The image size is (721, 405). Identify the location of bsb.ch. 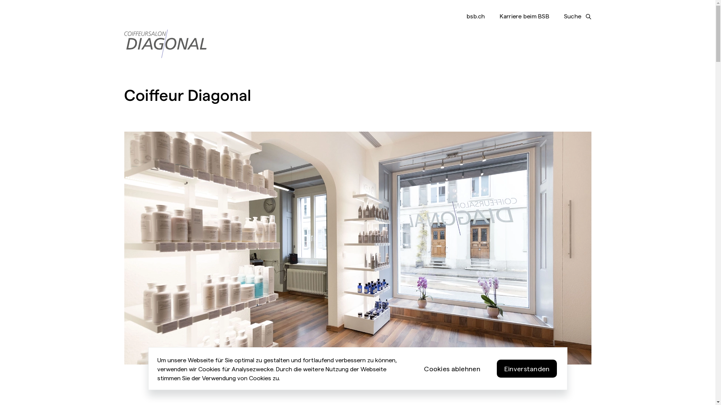
(476, 16).